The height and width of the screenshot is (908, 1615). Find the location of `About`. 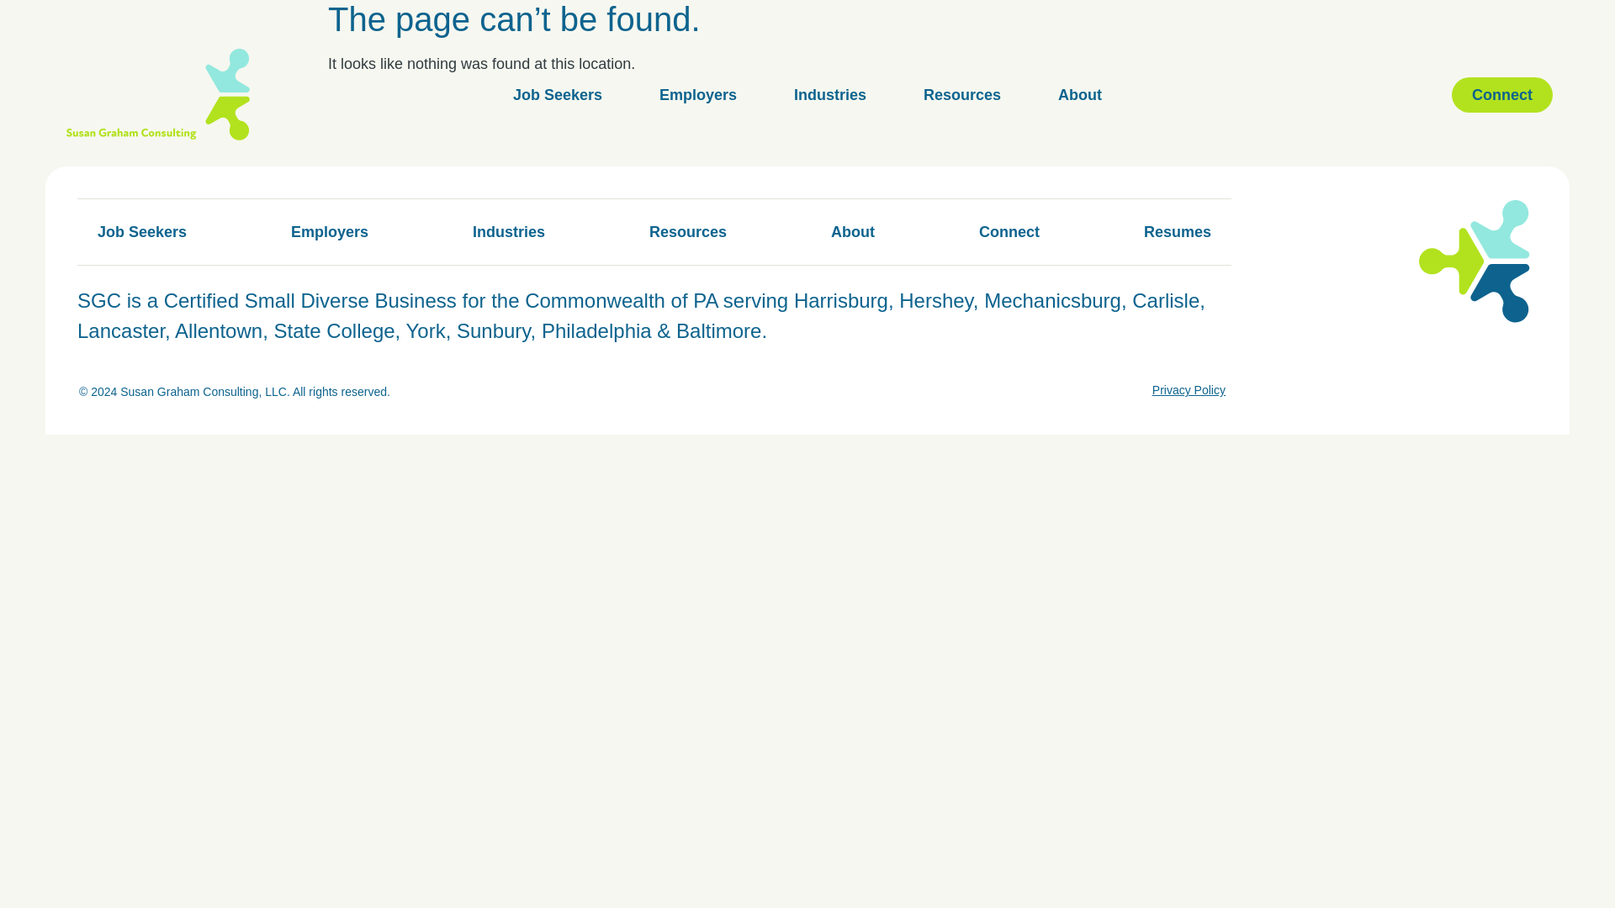

About is located at coordinates (852, 232).